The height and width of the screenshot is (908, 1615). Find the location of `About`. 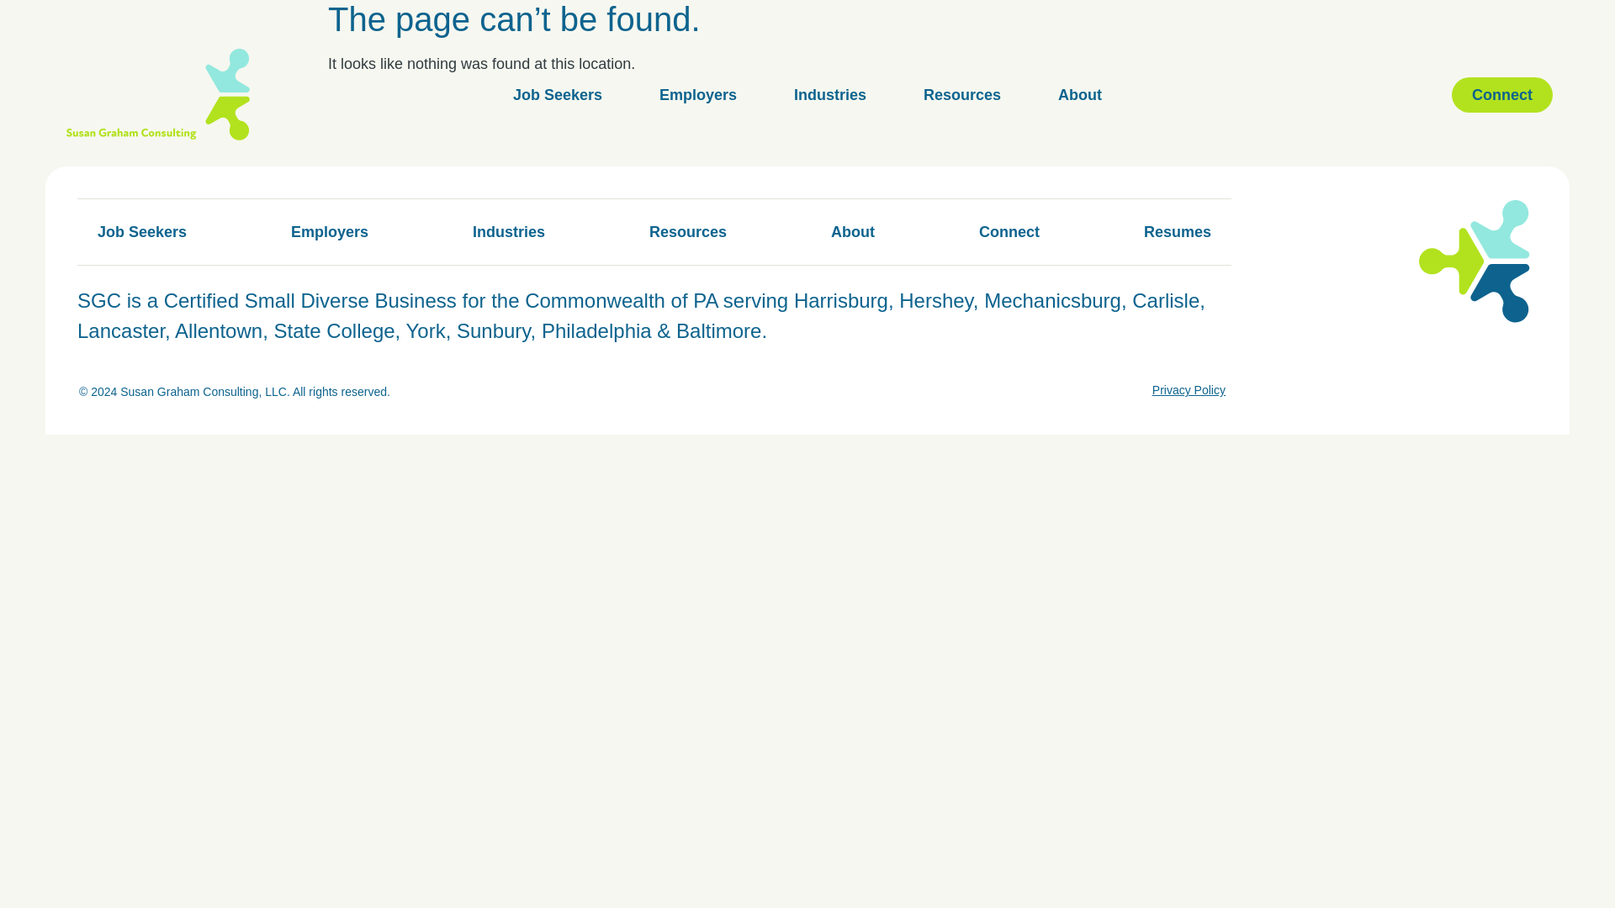

About is located at coordinates (852, 232).